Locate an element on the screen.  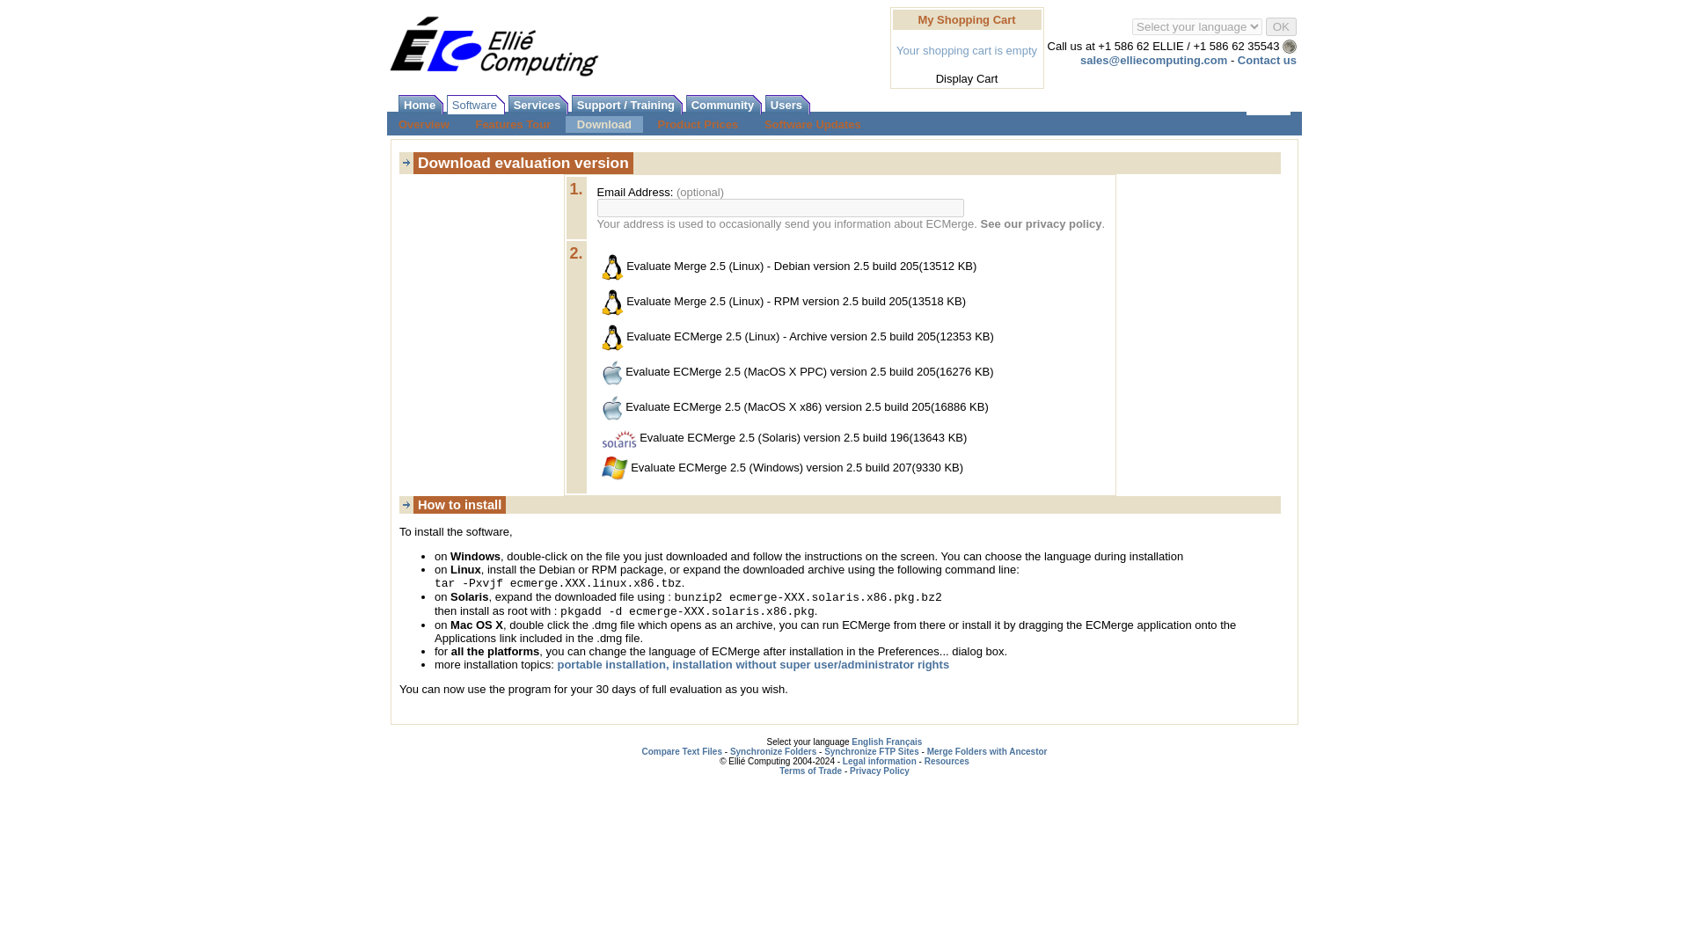
Download is located at coordinates (604, 124).